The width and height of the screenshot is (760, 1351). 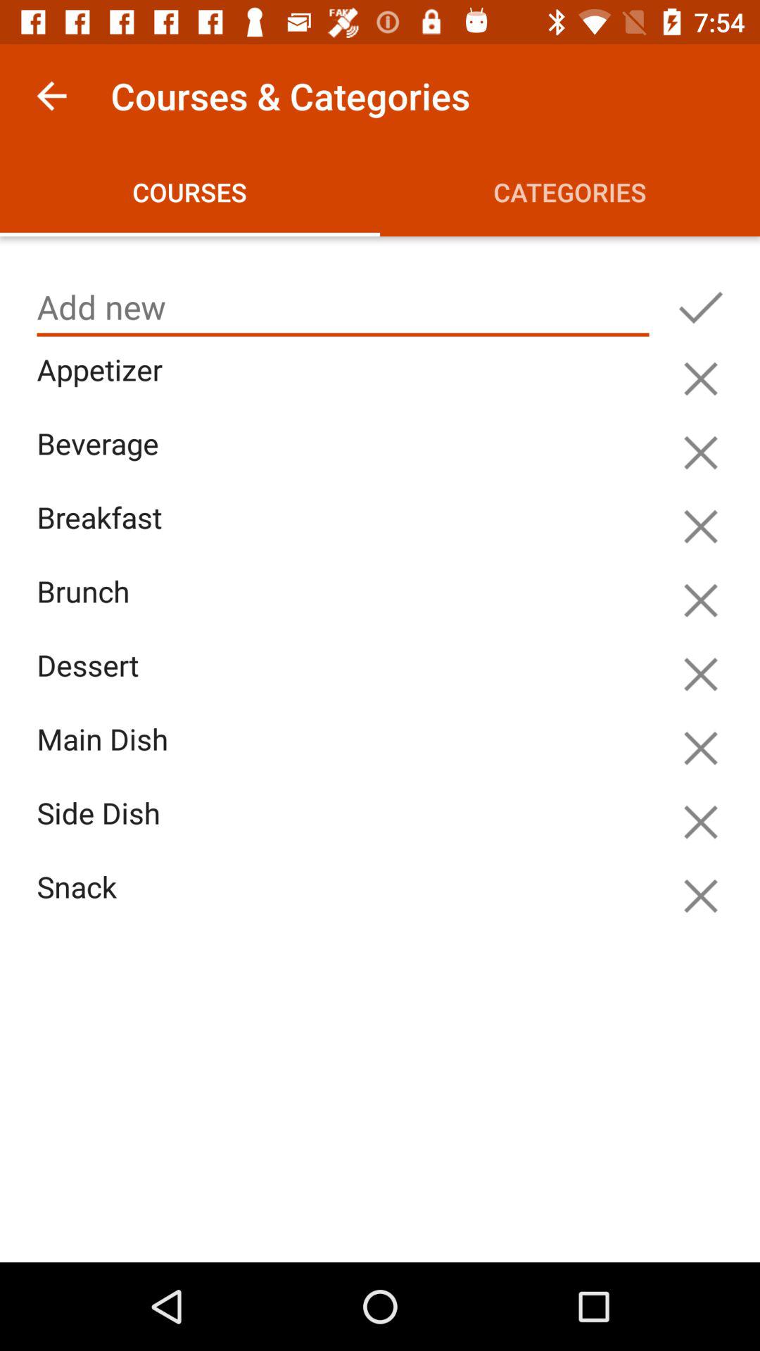 I want to click on deletes the word, so click(x=701, y=600).